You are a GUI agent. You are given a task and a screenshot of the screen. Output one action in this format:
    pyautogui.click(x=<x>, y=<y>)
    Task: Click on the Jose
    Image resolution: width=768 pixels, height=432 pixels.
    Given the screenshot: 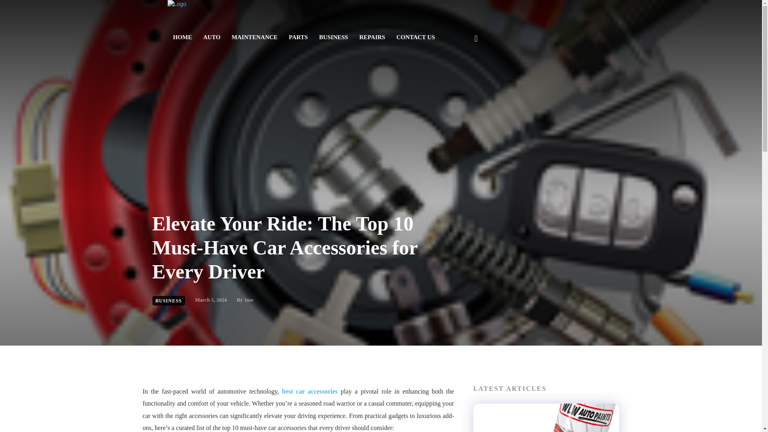 What is the action you would take?
    pyautogui.click(x=249, y=300)
    